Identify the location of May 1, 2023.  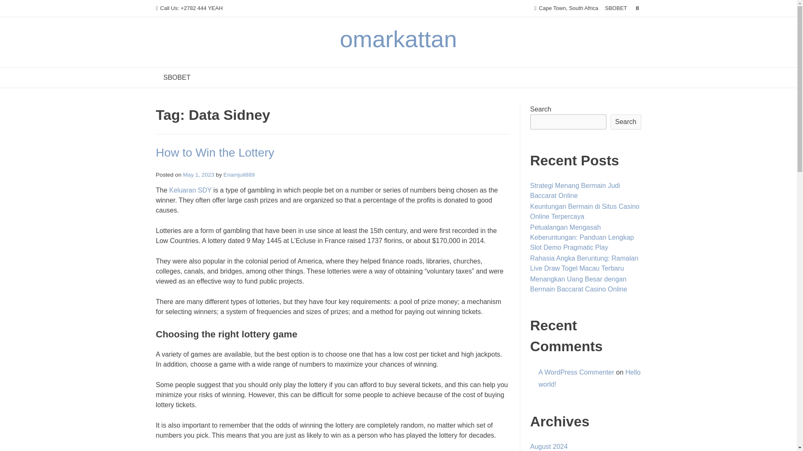
(198, 175).